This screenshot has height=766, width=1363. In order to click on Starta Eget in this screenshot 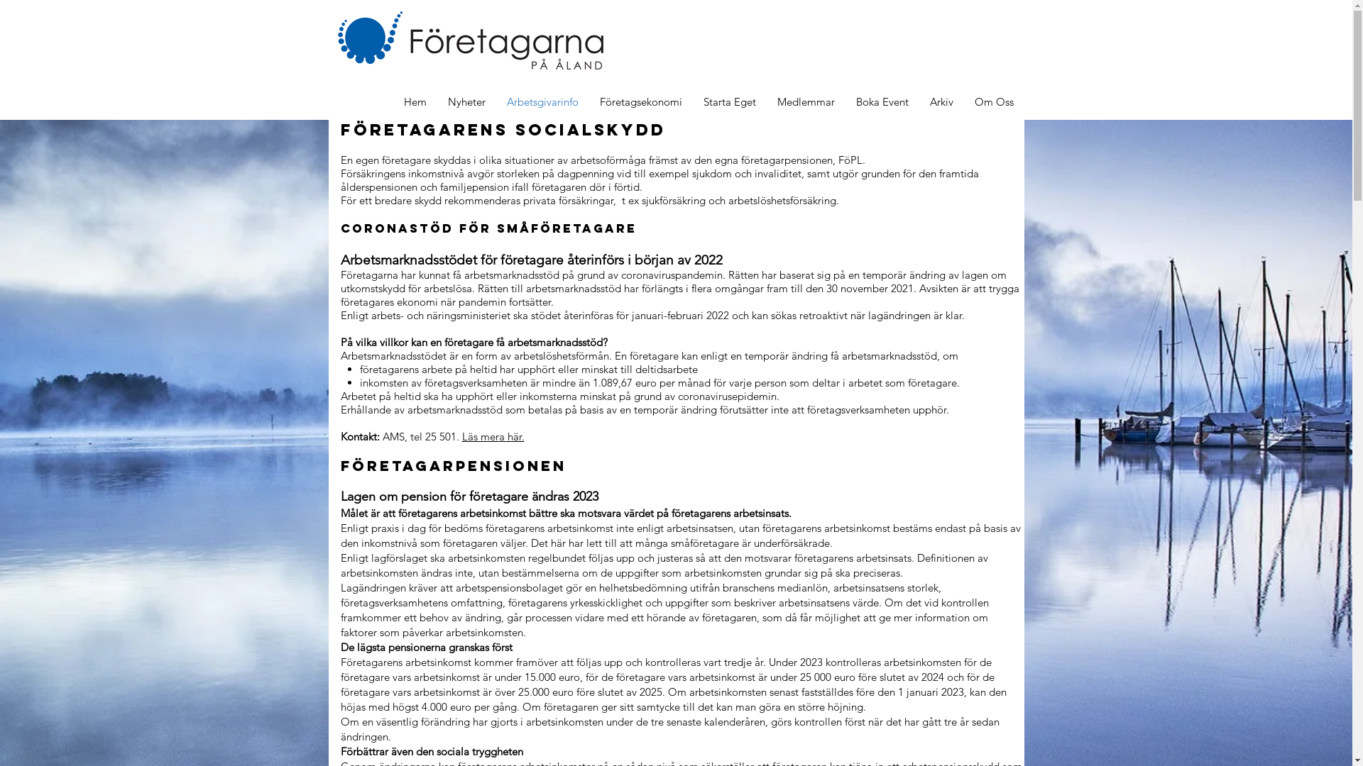, I will do `click(730, 102)`.